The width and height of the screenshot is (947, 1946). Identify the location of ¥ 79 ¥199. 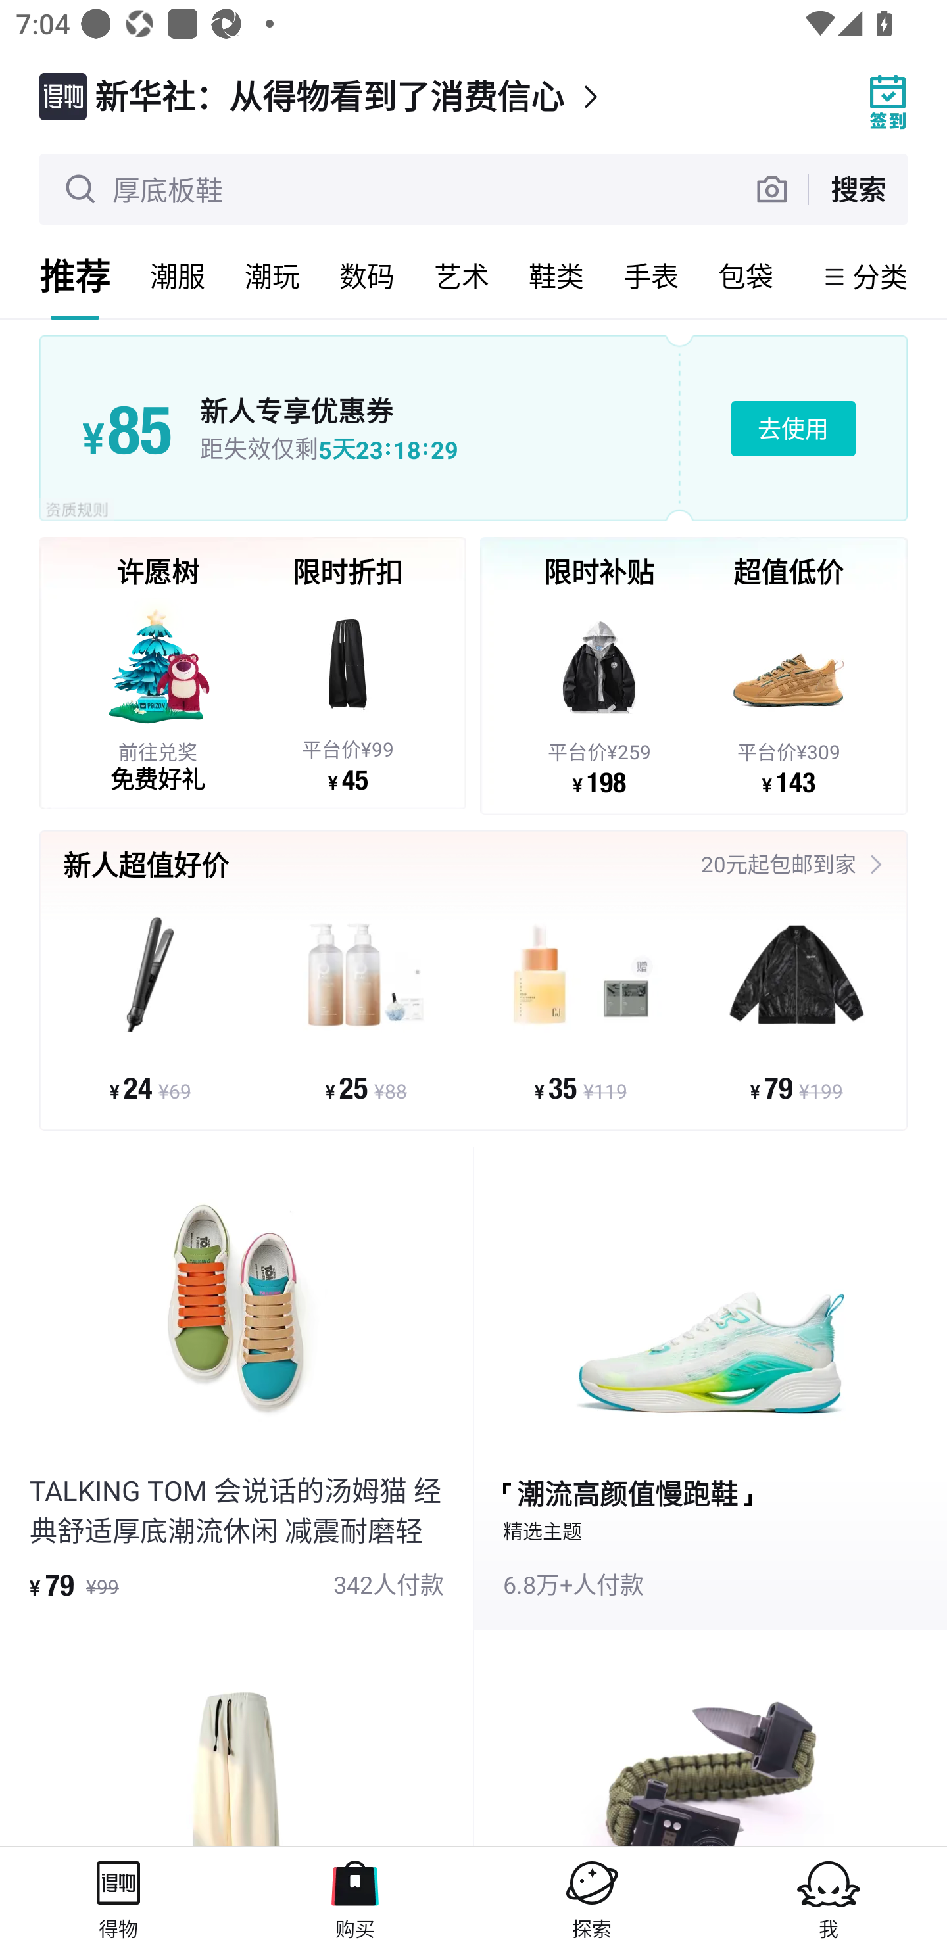
(796, 1009).